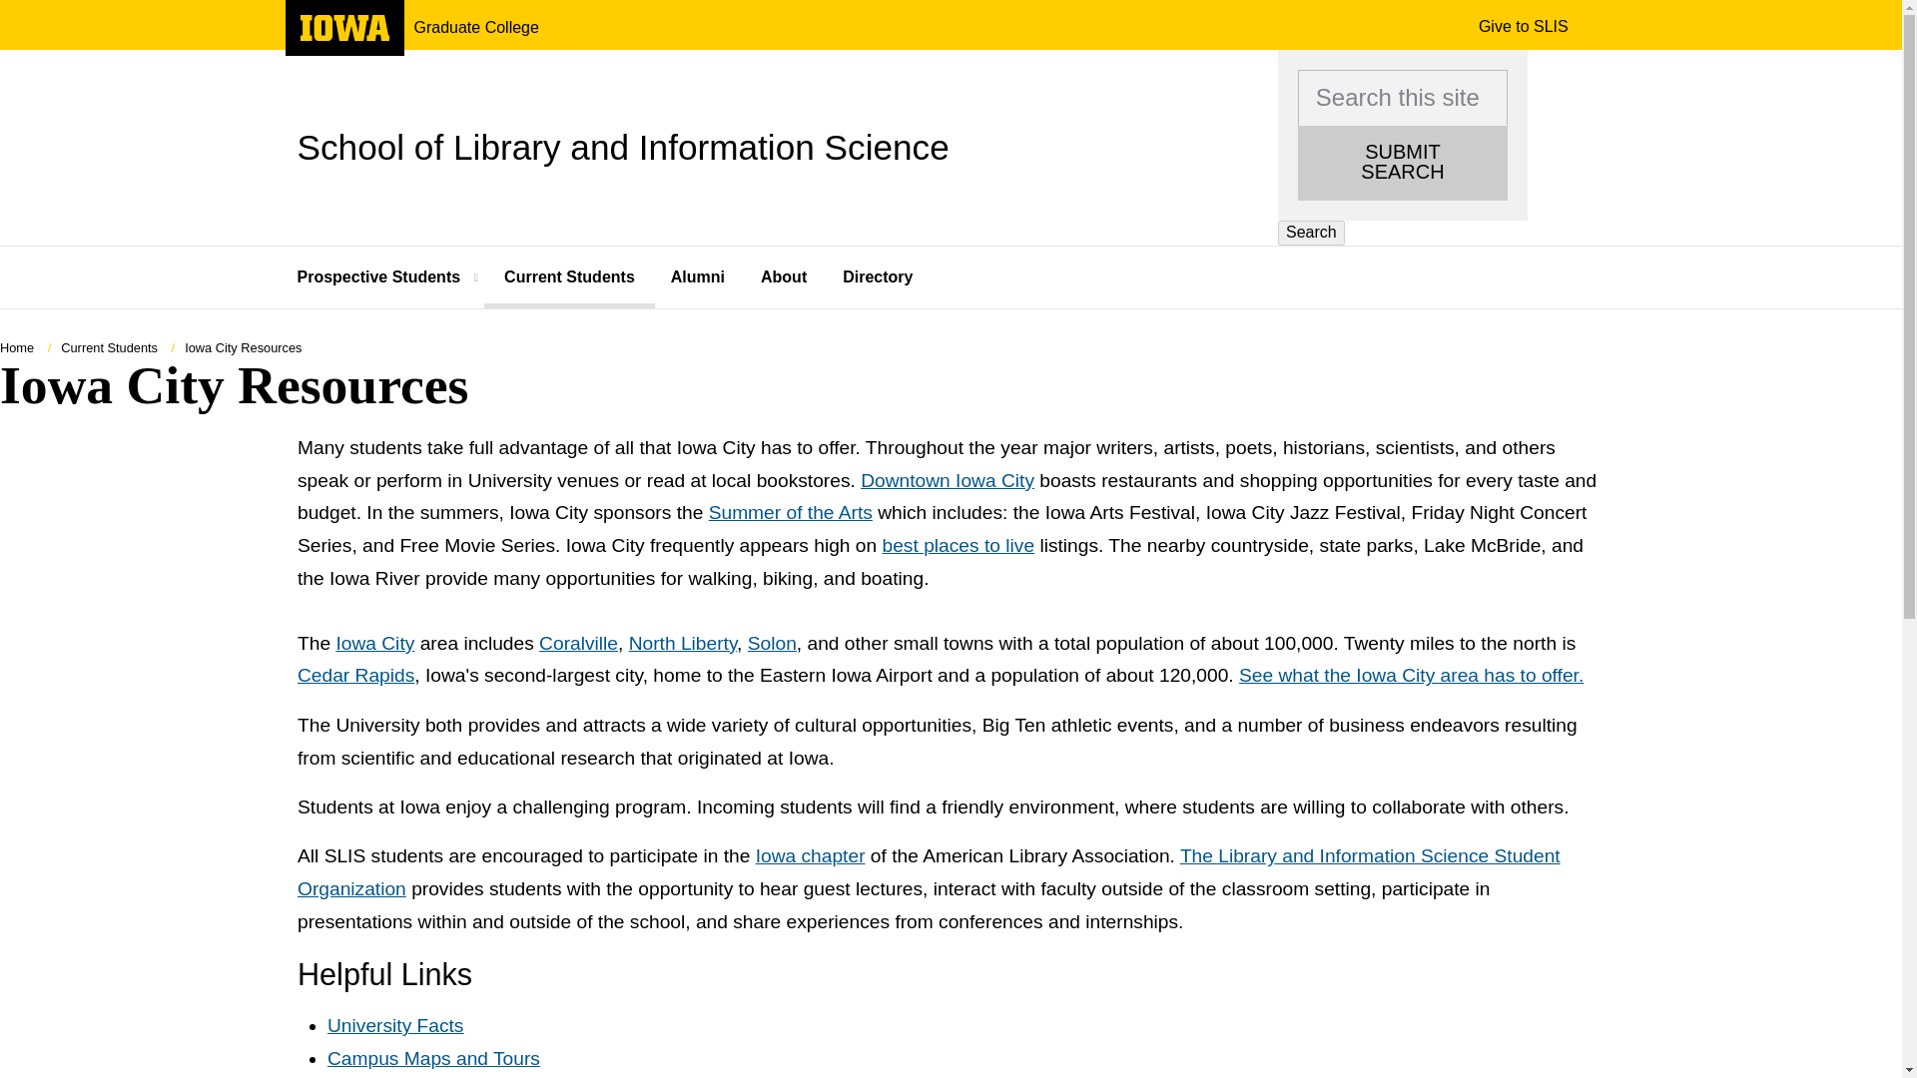  Describe the element at coordinates (343, 36) in the screenshot. I see `See what the Iowa City area has to offer.` at that location.